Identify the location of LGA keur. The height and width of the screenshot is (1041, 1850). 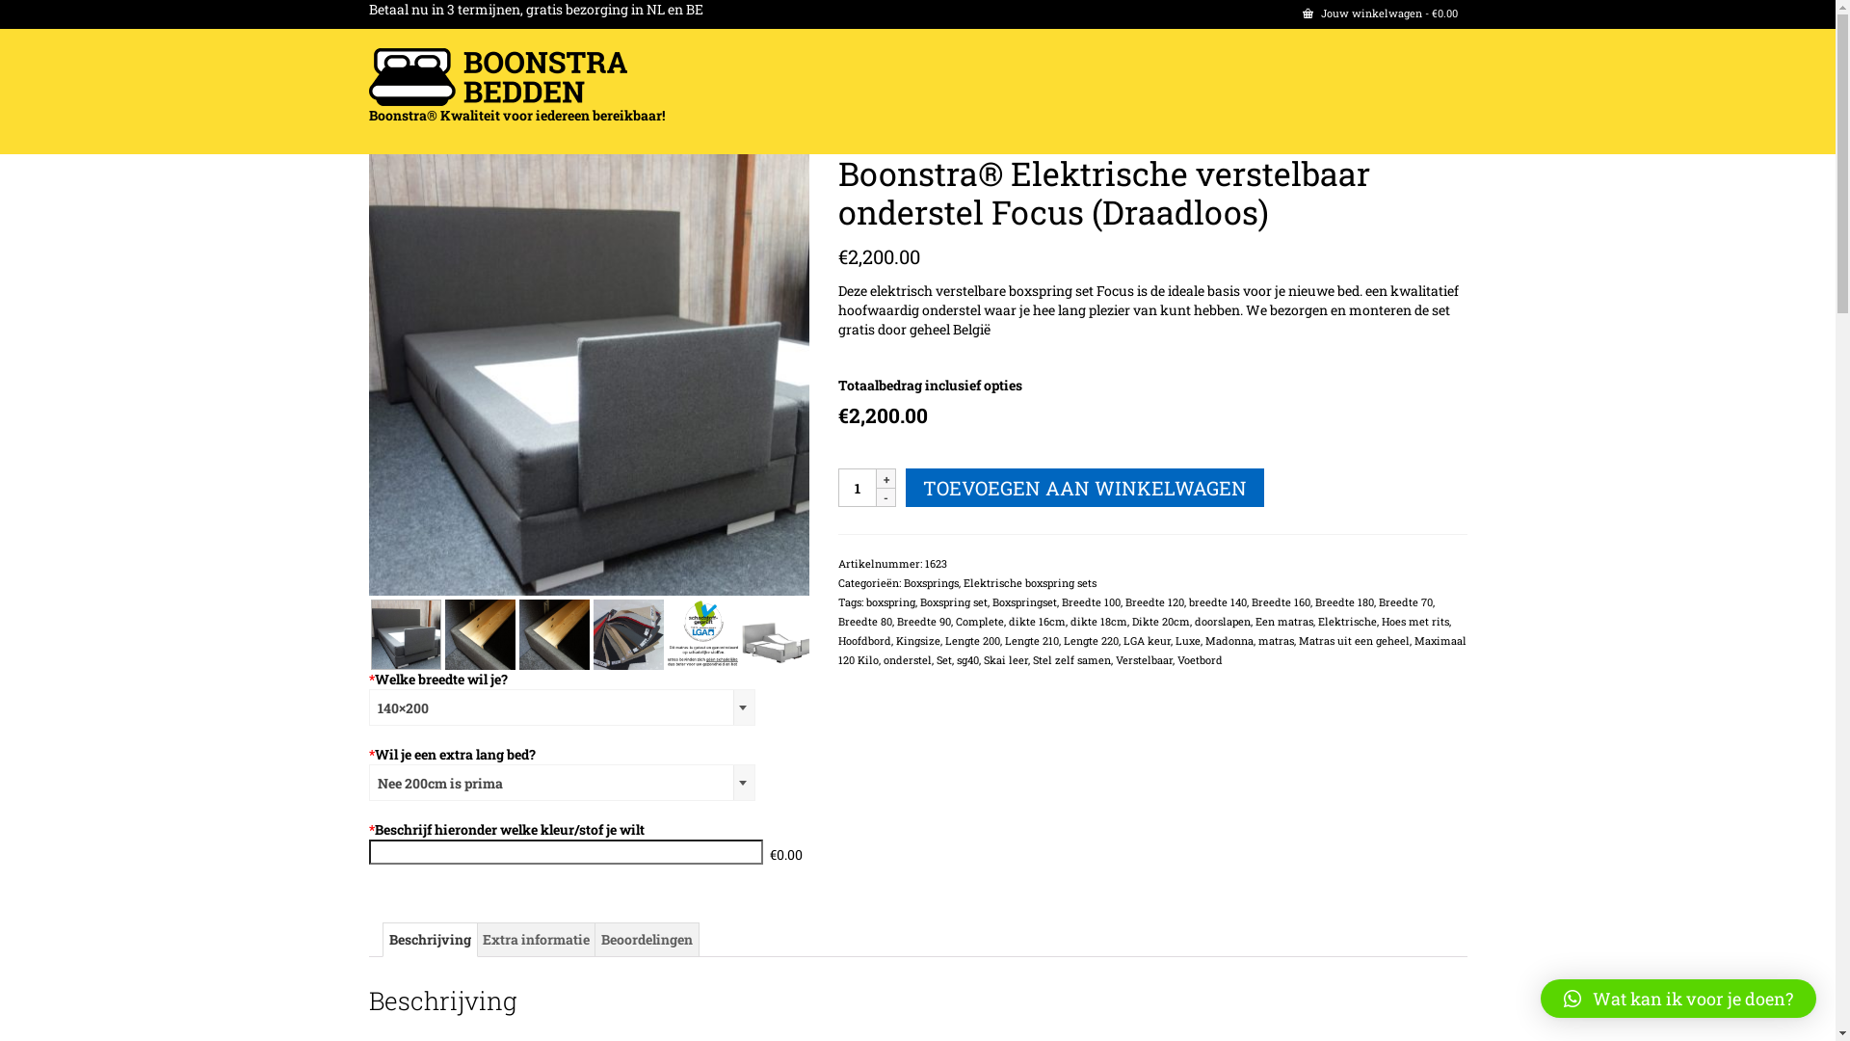
(1147, 640).